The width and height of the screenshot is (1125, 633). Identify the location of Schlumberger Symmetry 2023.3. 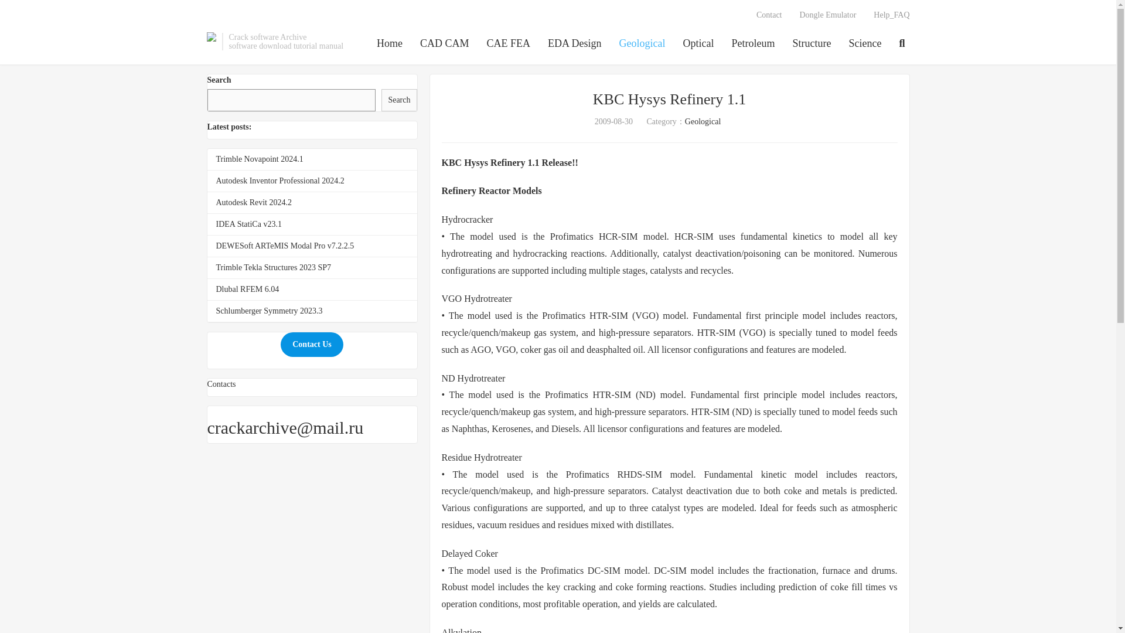
(268, 311).